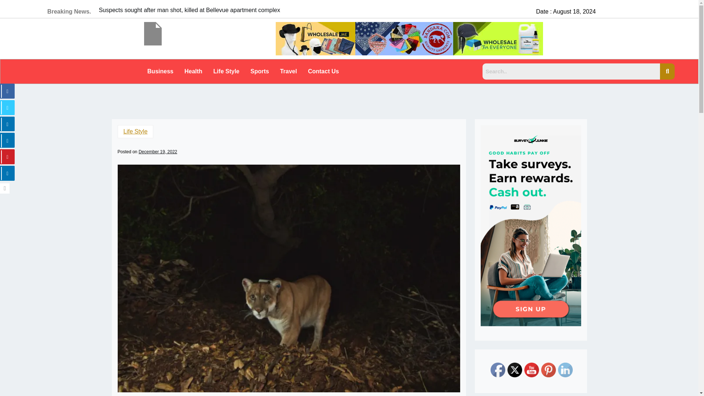  I want to click on Facebook, so click(498, 370).